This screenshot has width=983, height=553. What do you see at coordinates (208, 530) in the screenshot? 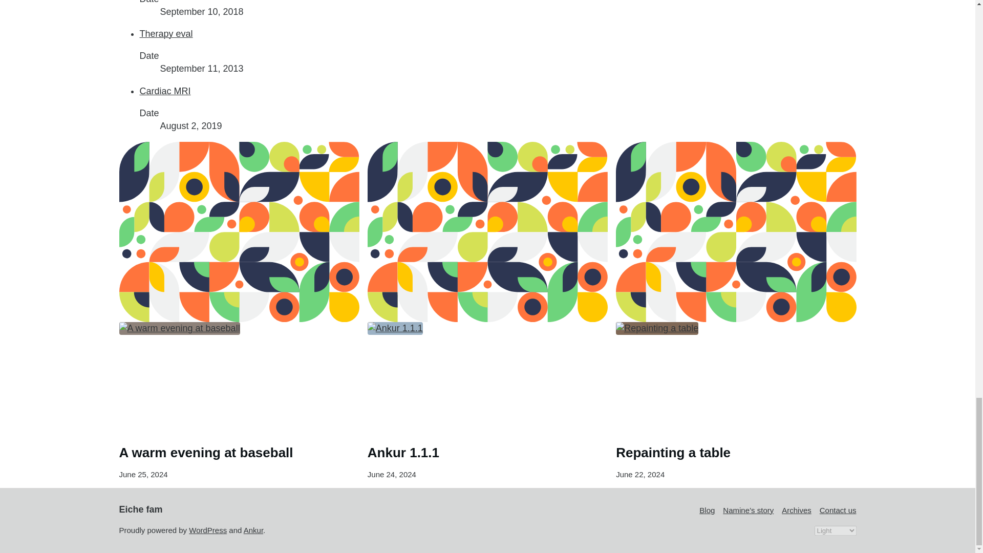
I see `WordPress` at bounding box center [208, 530].